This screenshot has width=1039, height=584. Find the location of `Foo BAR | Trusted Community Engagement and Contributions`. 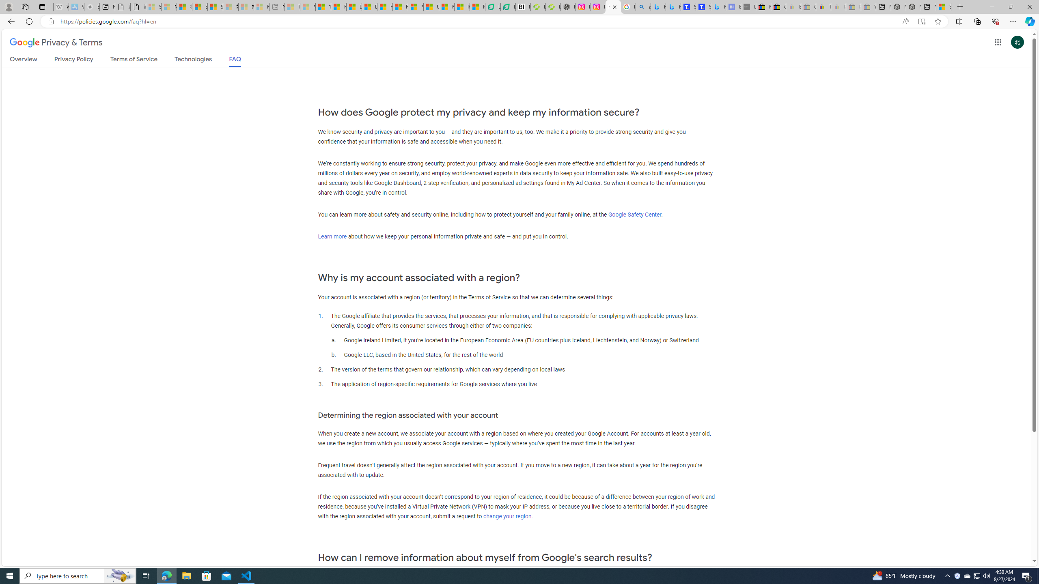

Foo BAR | Trusted Community Engagement and Contributions is located at coordinates (400, 7).